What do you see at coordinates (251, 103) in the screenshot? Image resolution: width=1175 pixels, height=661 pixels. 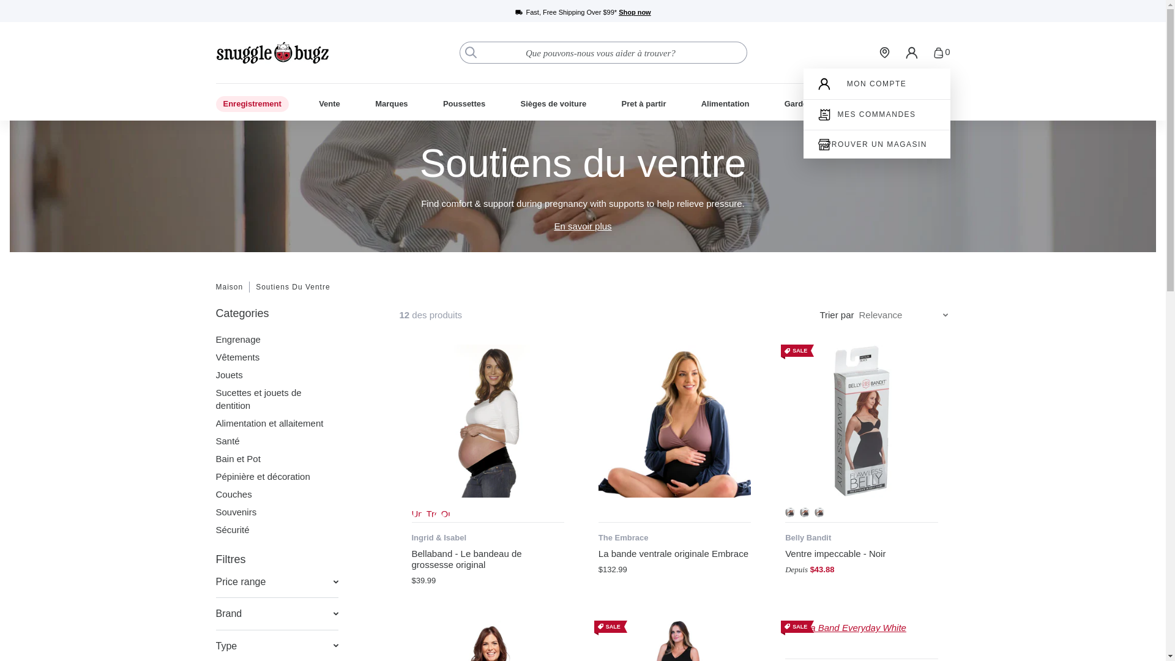 I see `Enregistrement` at bounding box center [251, 103].